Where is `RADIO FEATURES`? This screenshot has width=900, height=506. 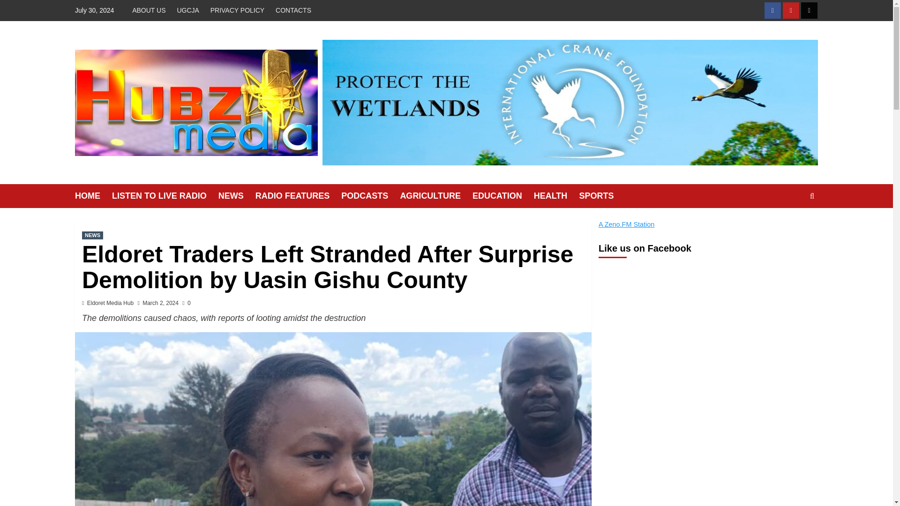 RADIO FEATURES is located at coordinates (299, 196).